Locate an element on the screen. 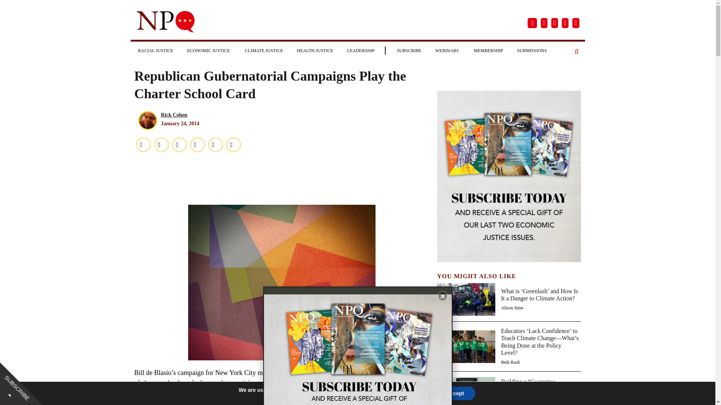  Economic Justice is located at coordinates (209, 50).